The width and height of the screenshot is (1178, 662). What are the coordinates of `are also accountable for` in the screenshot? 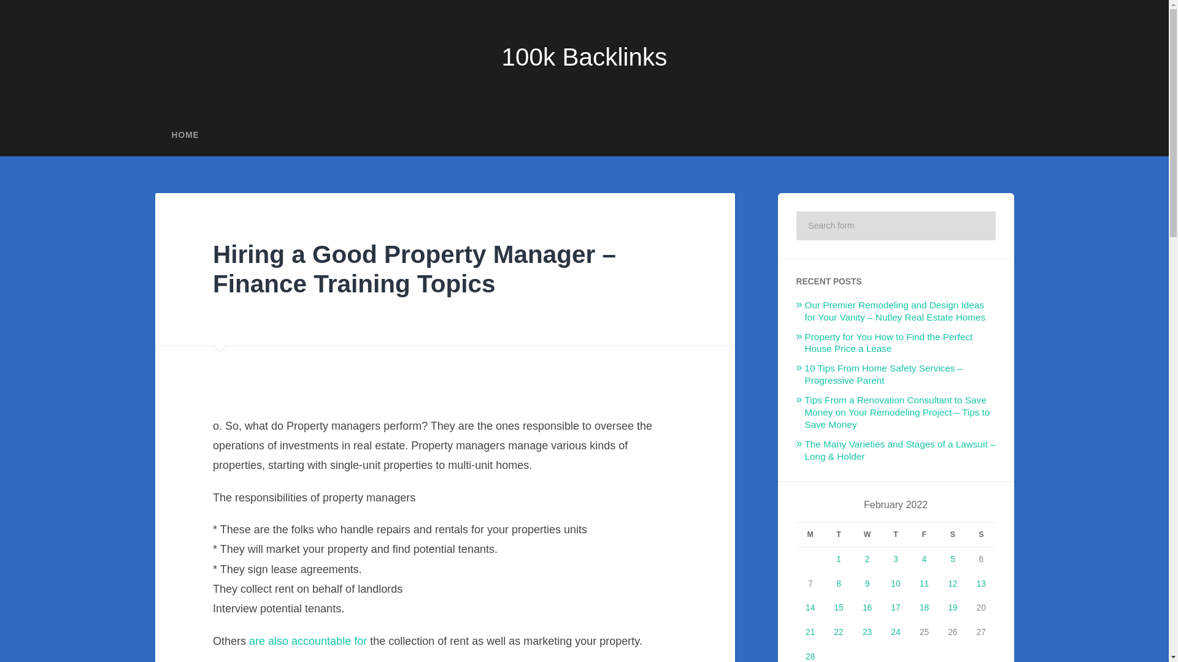 It's located at (307, 641).